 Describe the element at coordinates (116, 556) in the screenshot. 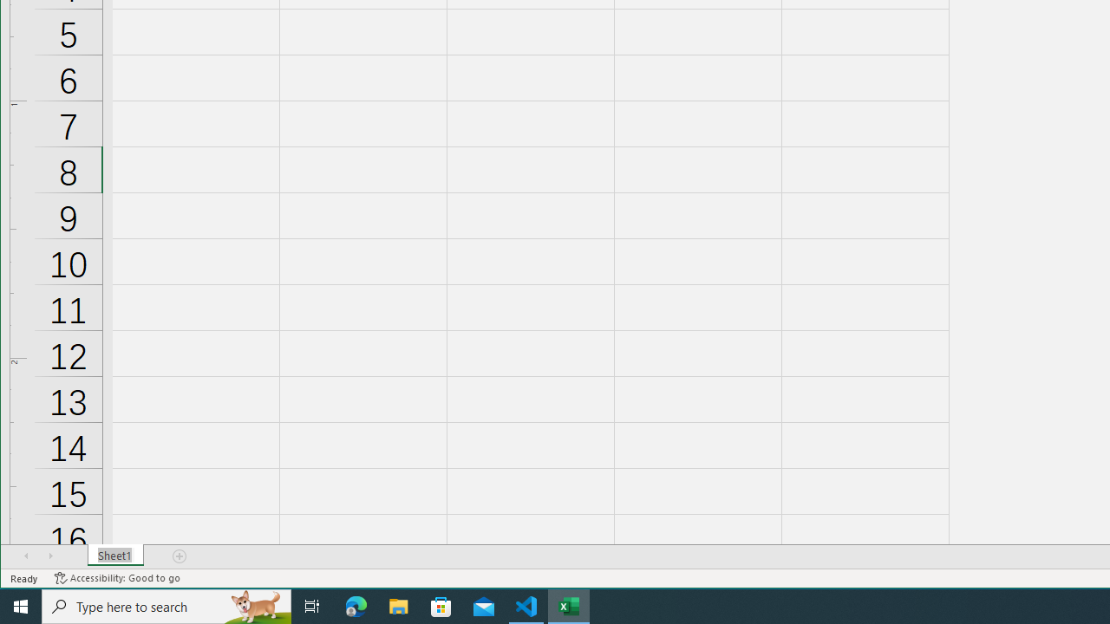

I see `Sheet Tab` at that location.